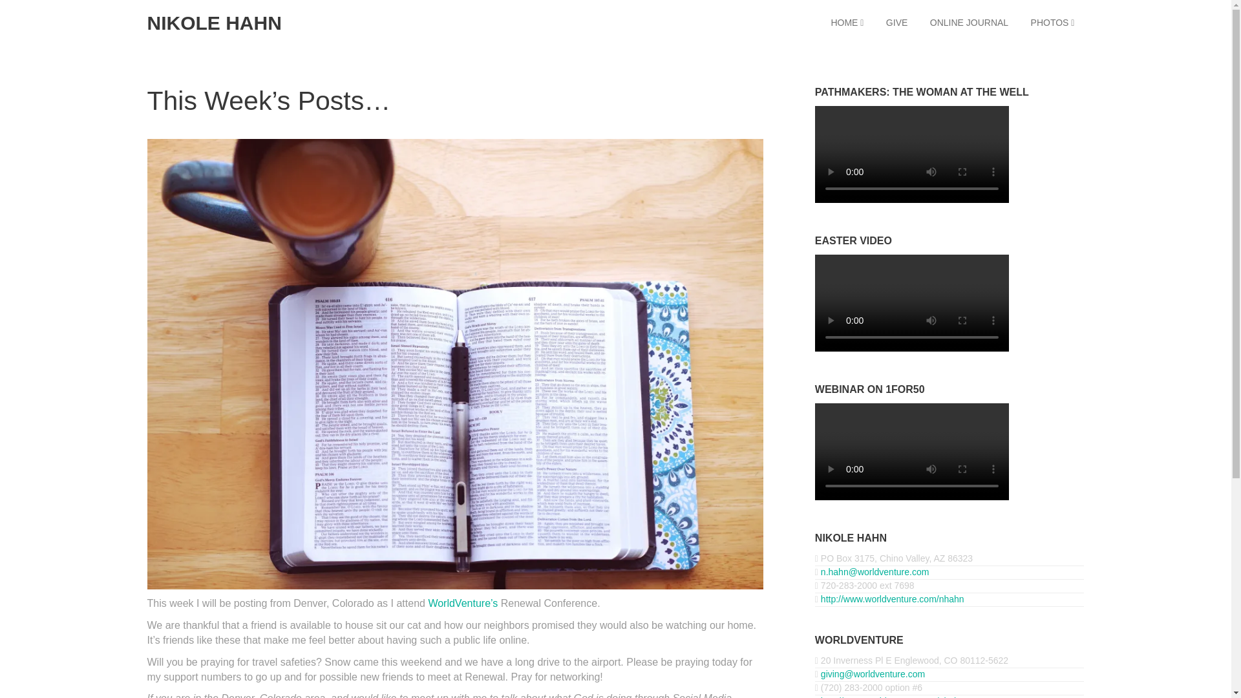 Image resolution: width=1241 pixels, height=698 pixels. I want to click on Give, so click(896, 23).